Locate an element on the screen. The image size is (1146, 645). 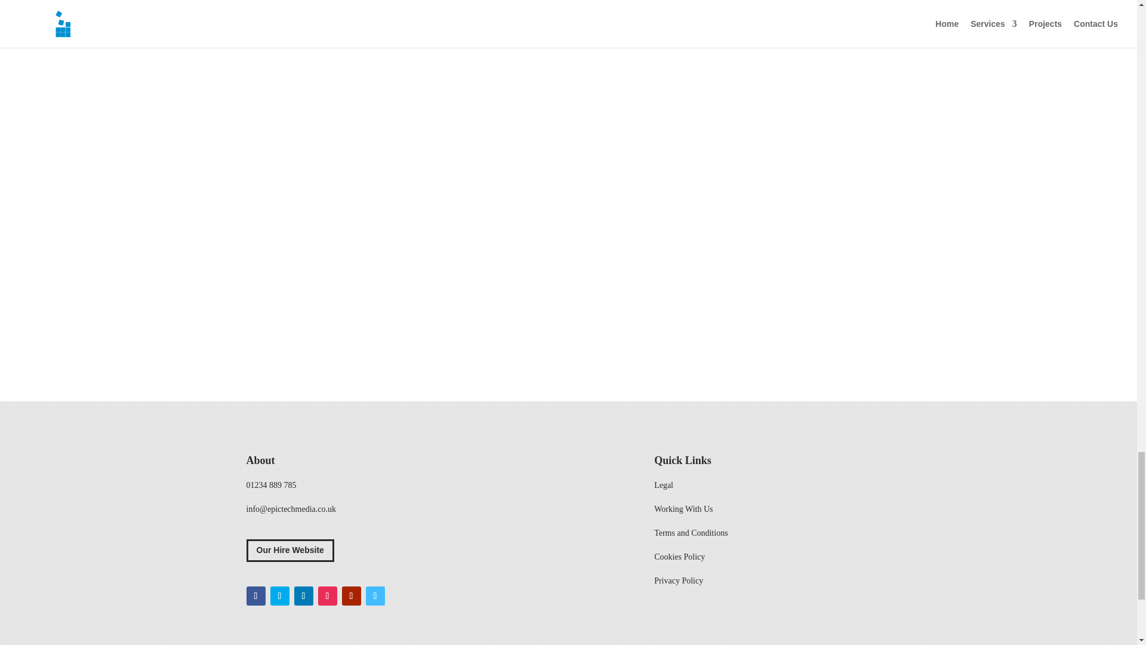
Follow on LinkedIn is located at coordinates (303, 596).